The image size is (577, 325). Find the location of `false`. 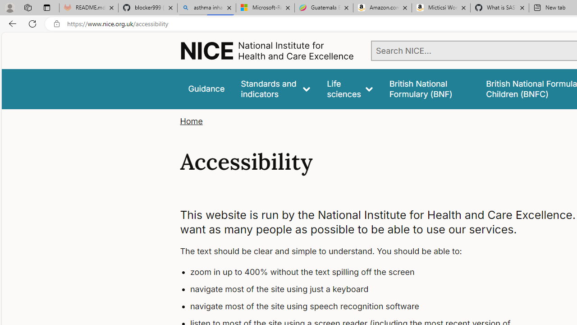

false is located at coordinates (429, 88).